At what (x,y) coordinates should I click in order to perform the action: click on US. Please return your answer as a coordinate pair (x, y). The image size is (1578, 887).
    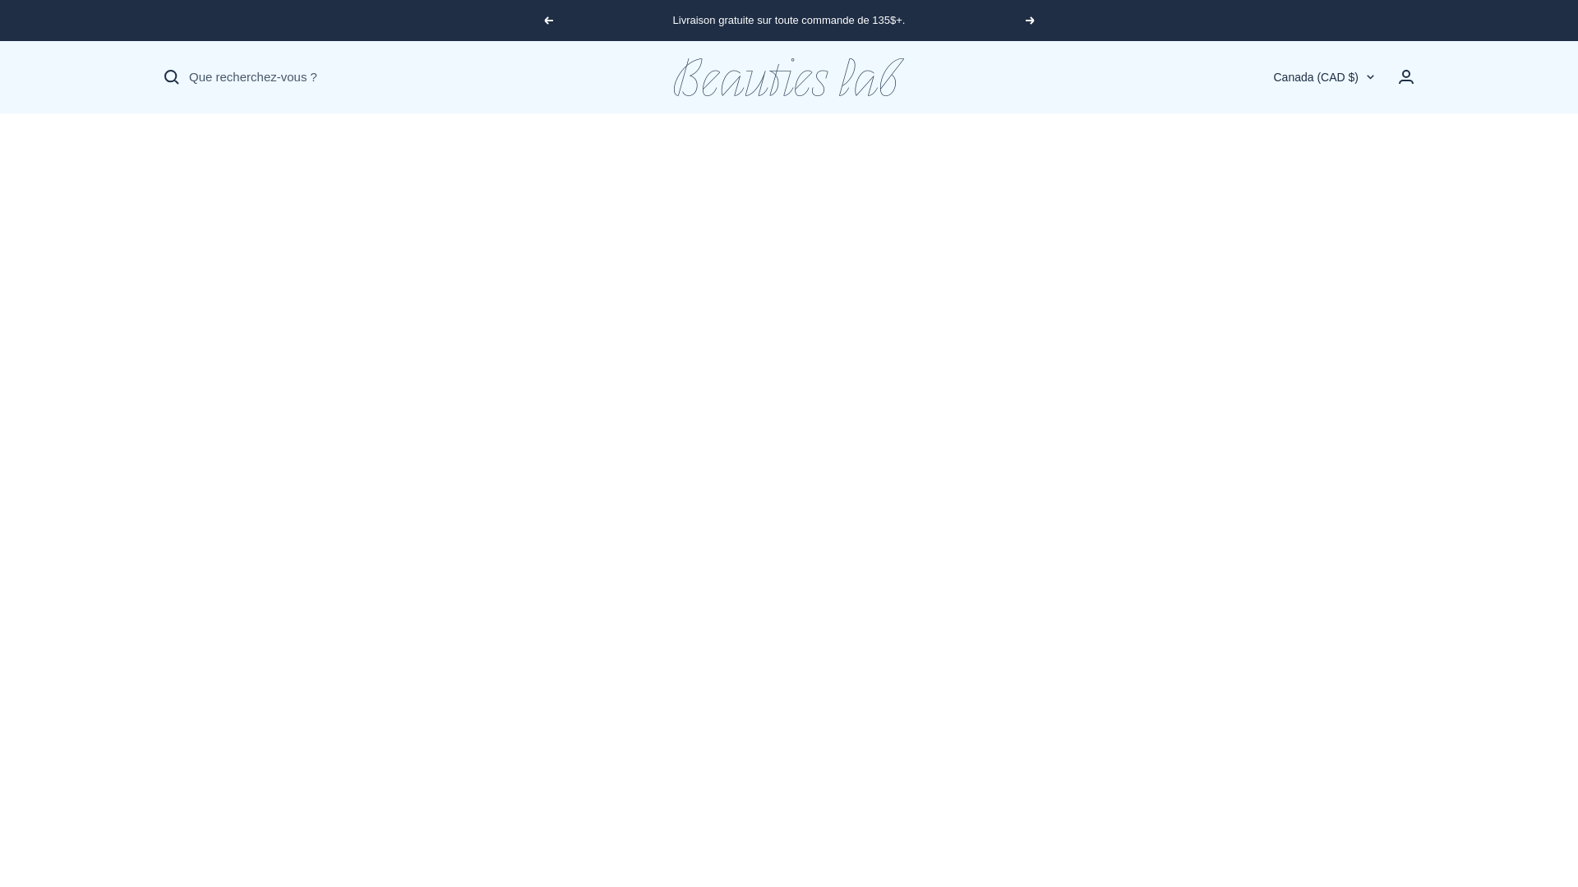
    Looking at the image, I should click on (1308, 161).